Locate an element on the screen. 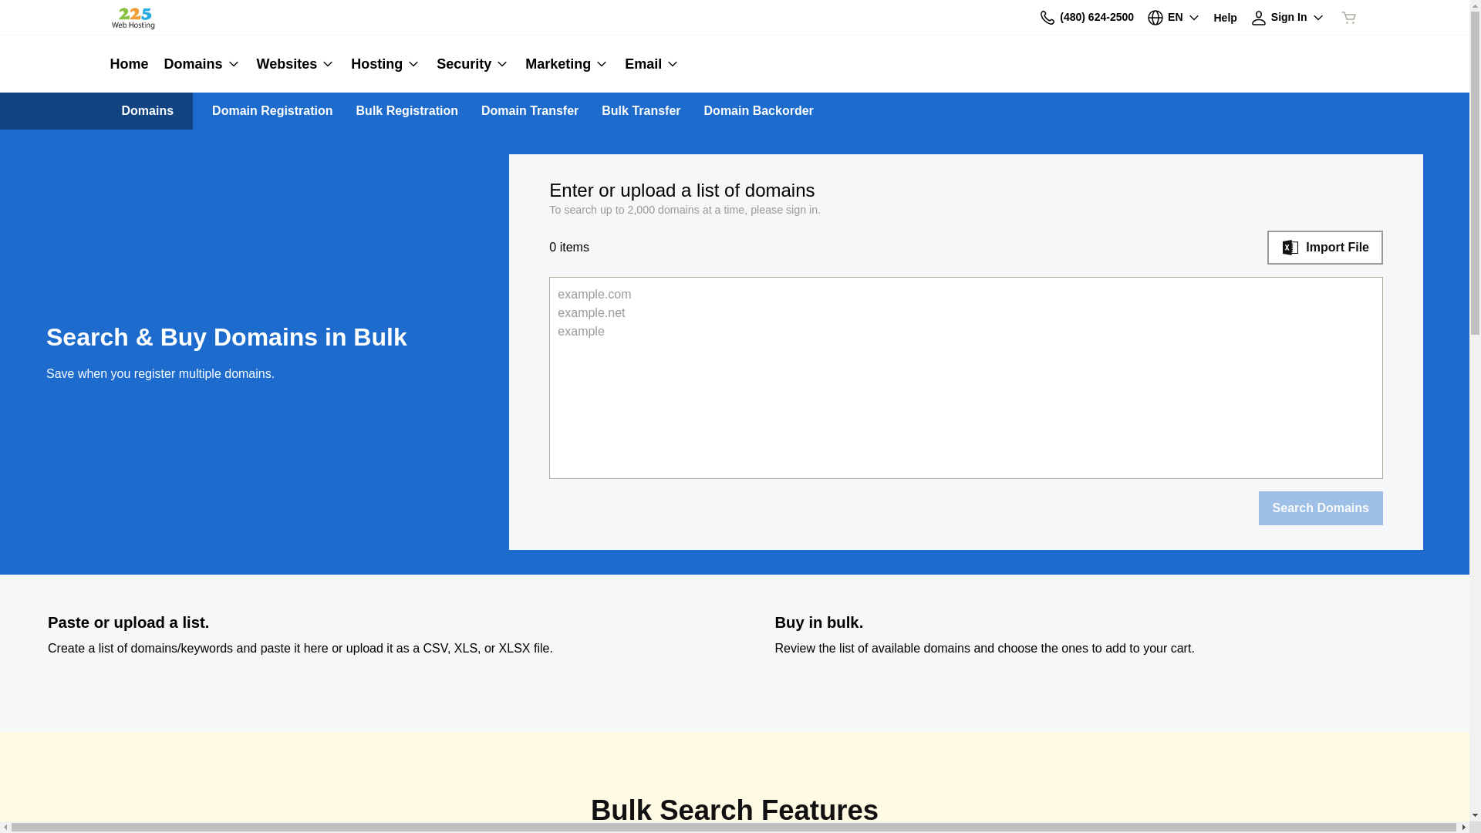 This screenshot has height=833, width=1481. Email is located at coordinates (649, 64).